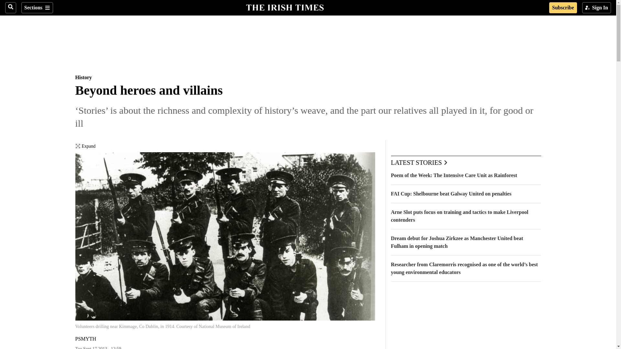 This screenshot has width=621, height=349. I want to click on Subscribe, so click(563, 8).